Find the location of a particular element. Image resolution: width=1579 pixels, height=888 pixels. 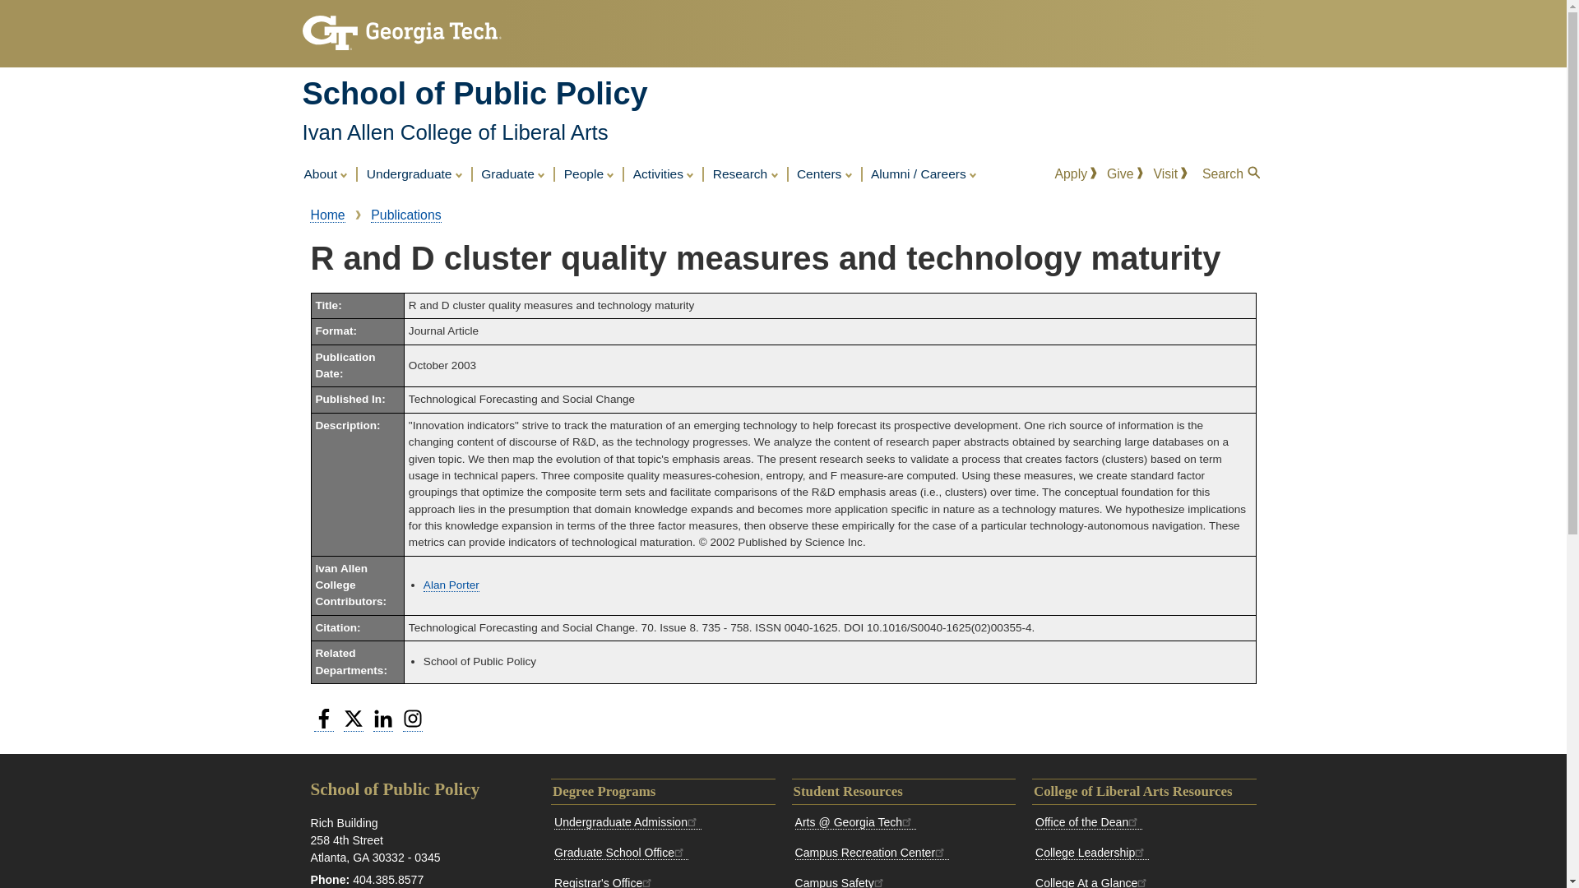

Undergraduate is located at coordinates (414, 174).